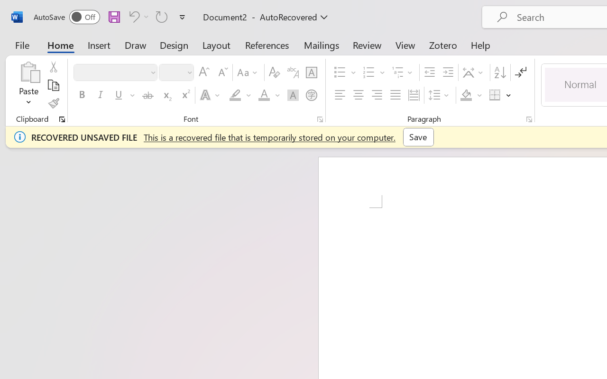 The height and width of the screenshot is (379, 607). What do you see at coordinates (403, 72) in the screenshot?
I see `Multilevel List` at bounding box center [403, 72].